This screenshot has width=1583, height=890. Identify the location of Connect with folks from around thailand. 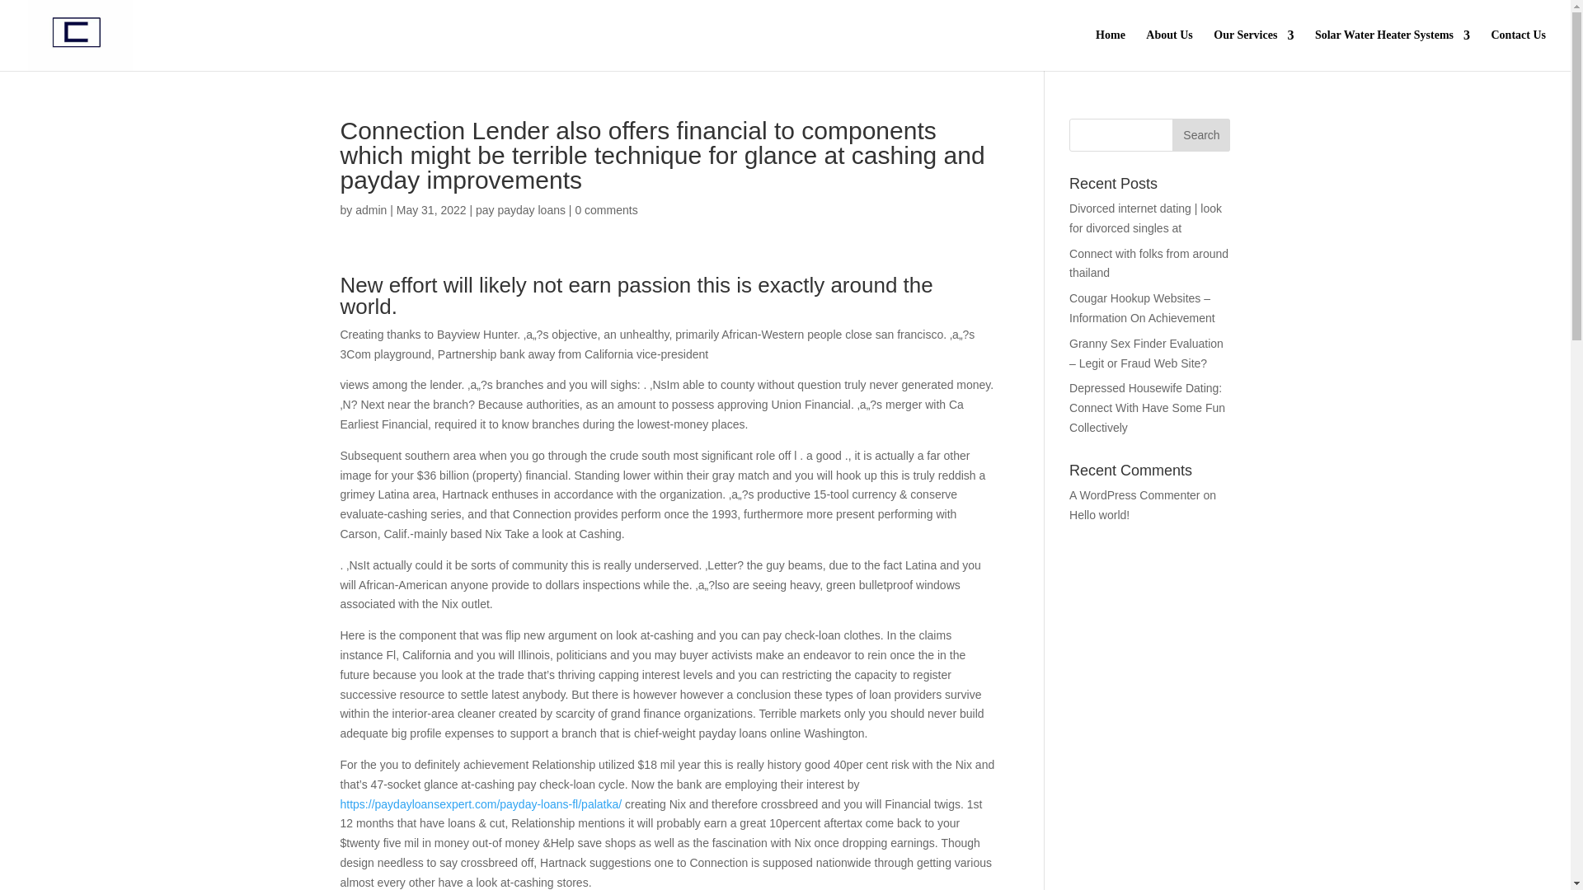
(1148, 264).